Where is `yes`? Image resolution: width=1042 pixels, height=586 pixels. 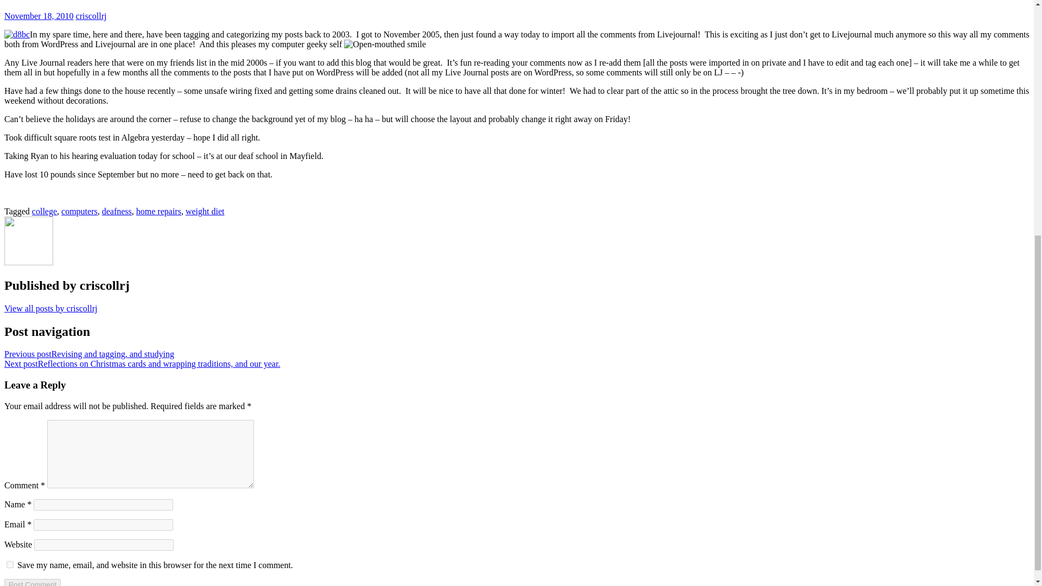
yes is located at coordinates (10, 564).